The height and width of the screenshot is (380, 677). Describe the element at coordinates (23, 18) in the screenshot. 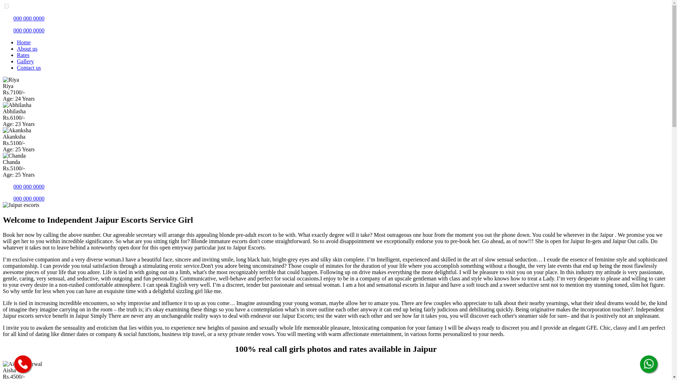

I see `000 000 0000` at that location.